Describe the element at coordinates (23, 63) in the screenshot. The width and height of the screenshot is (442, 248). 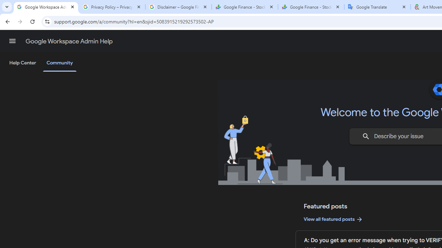
I see `Help Center` at that location.